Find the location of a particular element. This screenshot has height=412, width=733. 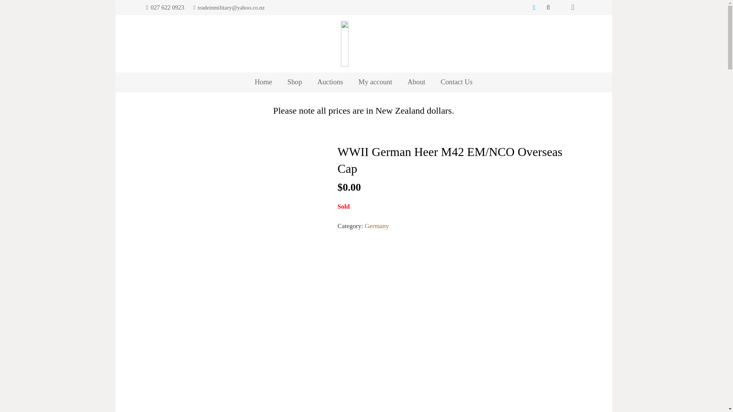

About is located at coordinates (417, 82).